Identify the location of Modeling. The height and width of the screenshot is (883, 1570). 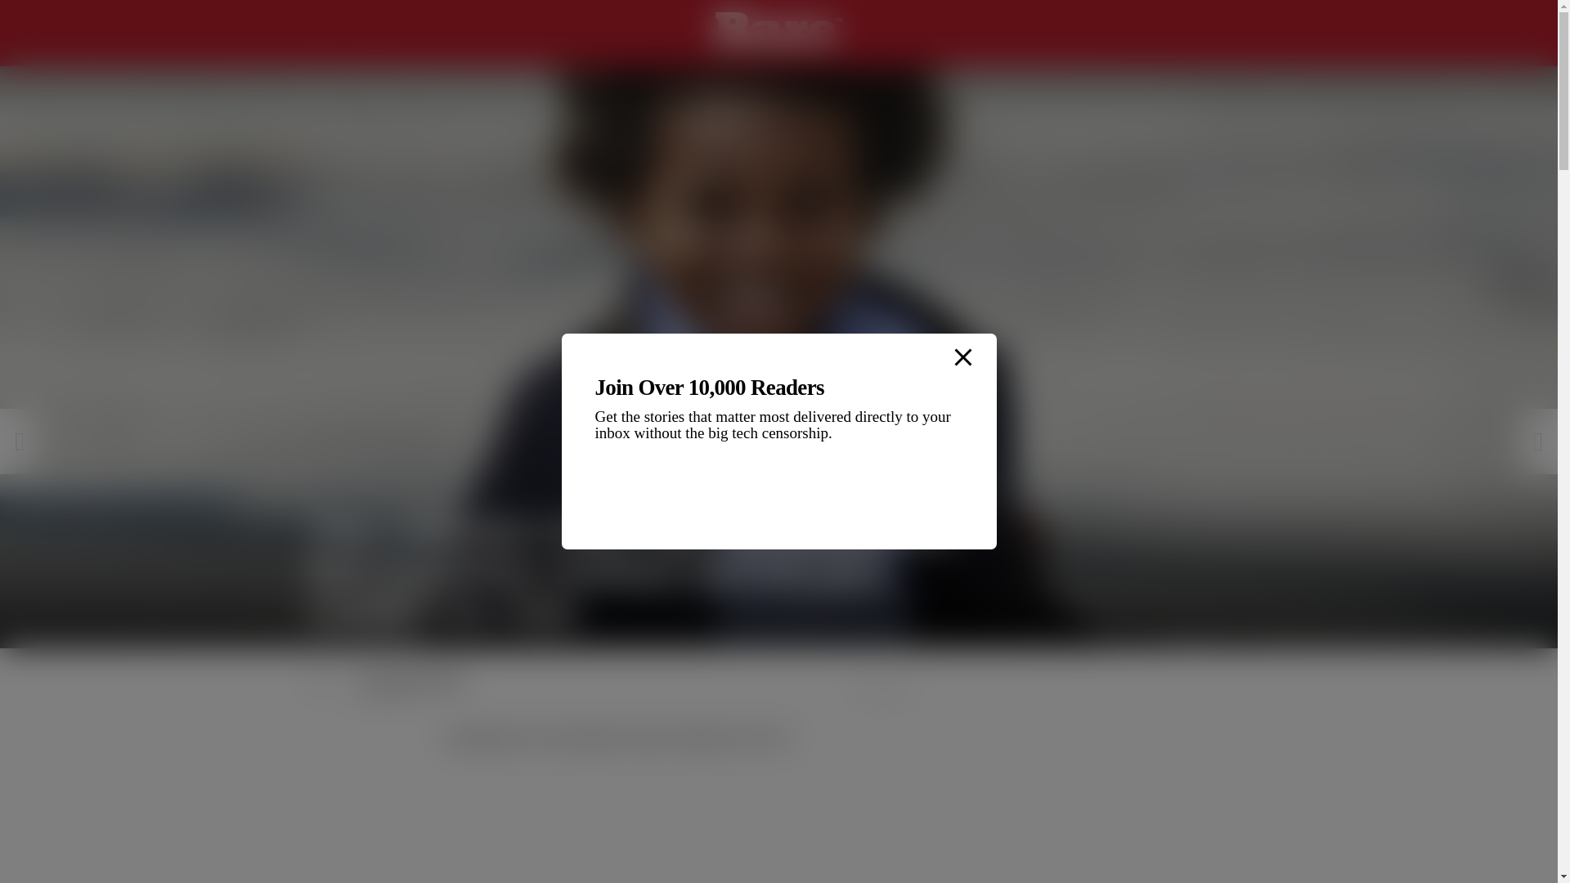
(699, 737).